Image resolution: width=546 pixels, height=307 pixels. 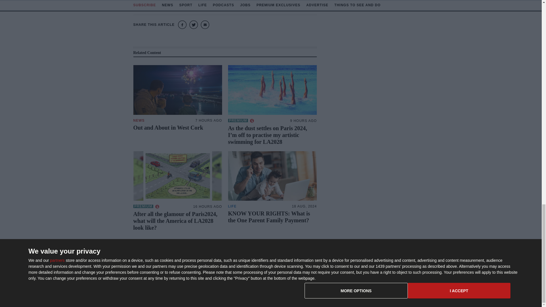 I want to click on Archive, so click(x=315, y=279).